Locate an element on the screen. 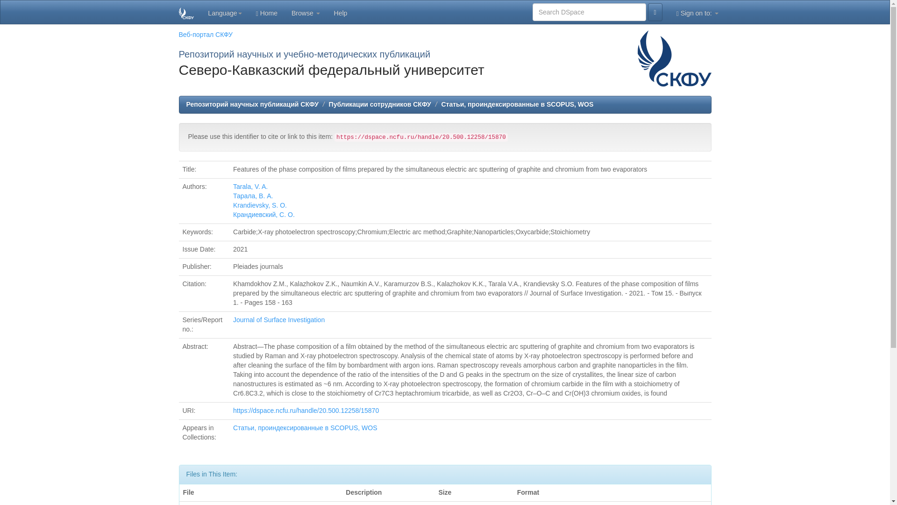 The image size is (897, 505). Krandievsky, S. O. is located at coordinates (260, 205).